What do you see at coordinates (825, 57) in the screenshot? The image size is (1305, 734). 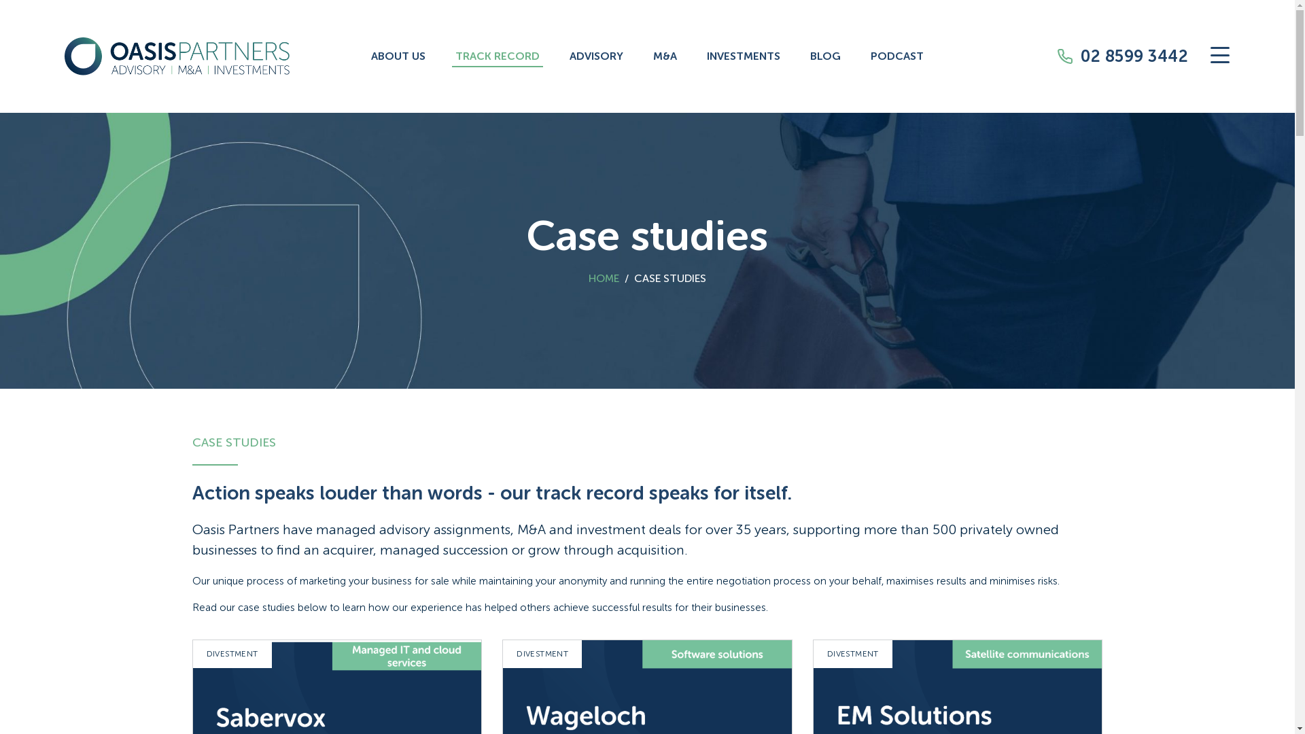 I see `BLOG` at bounding box center [825, 57].